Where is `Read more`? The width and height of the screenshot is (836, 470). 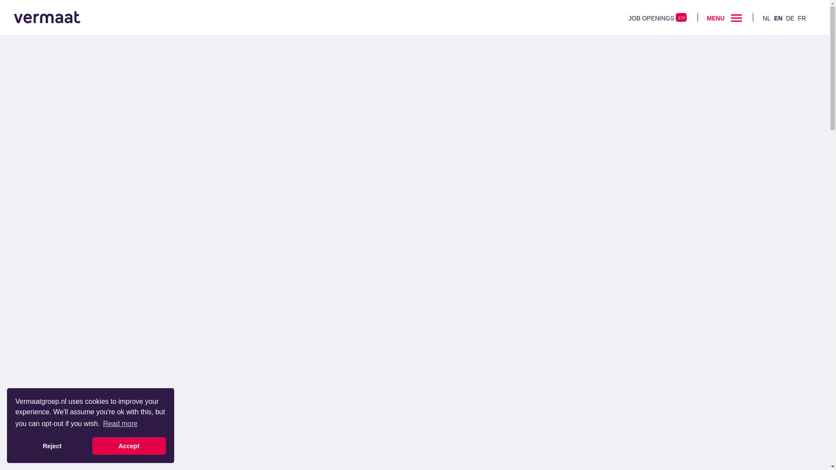
Read more is located at coordinates (121, 424).